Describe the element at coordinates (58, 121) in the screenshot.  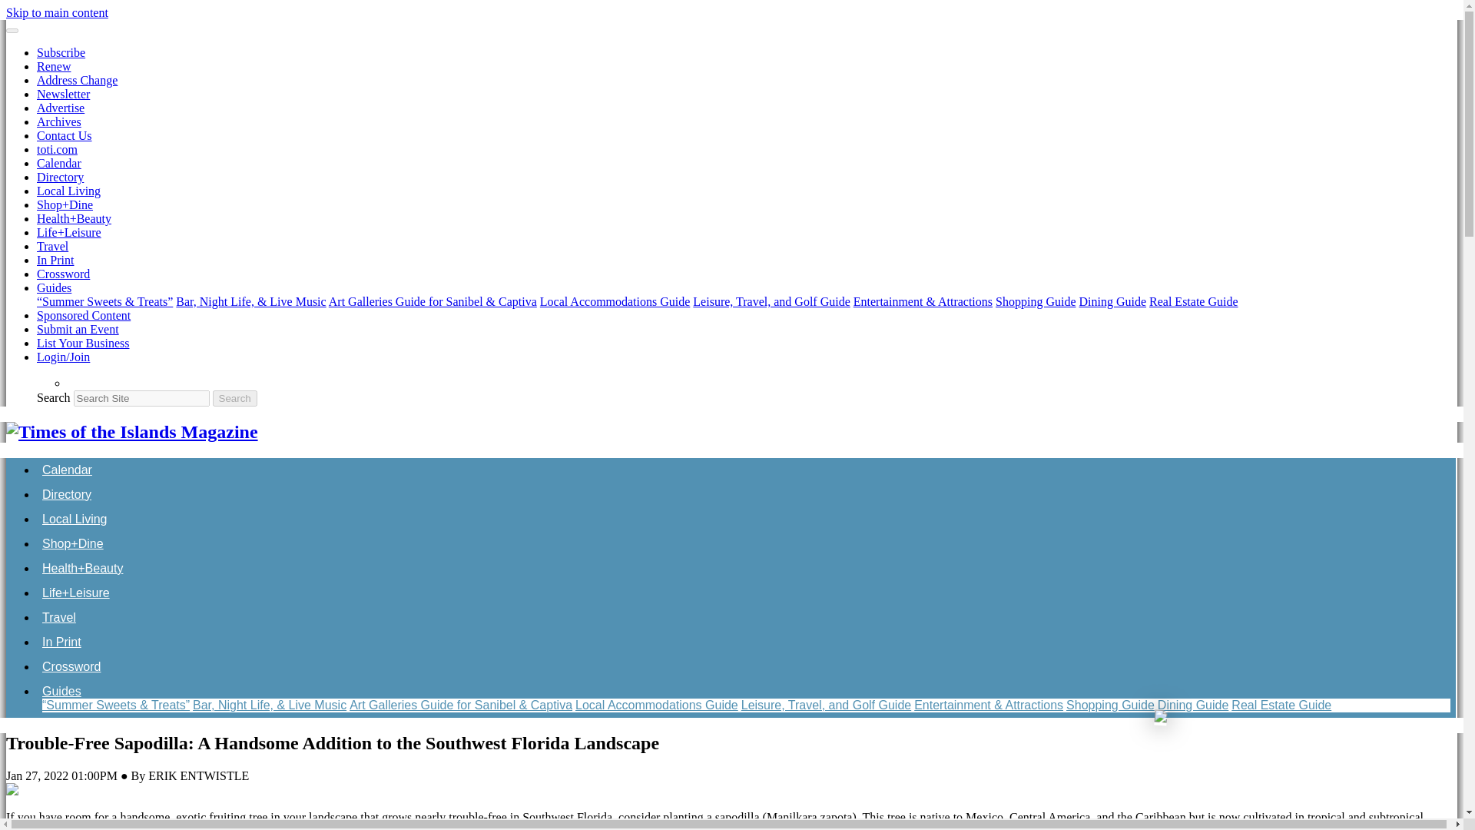
I see `Archives` at that location.